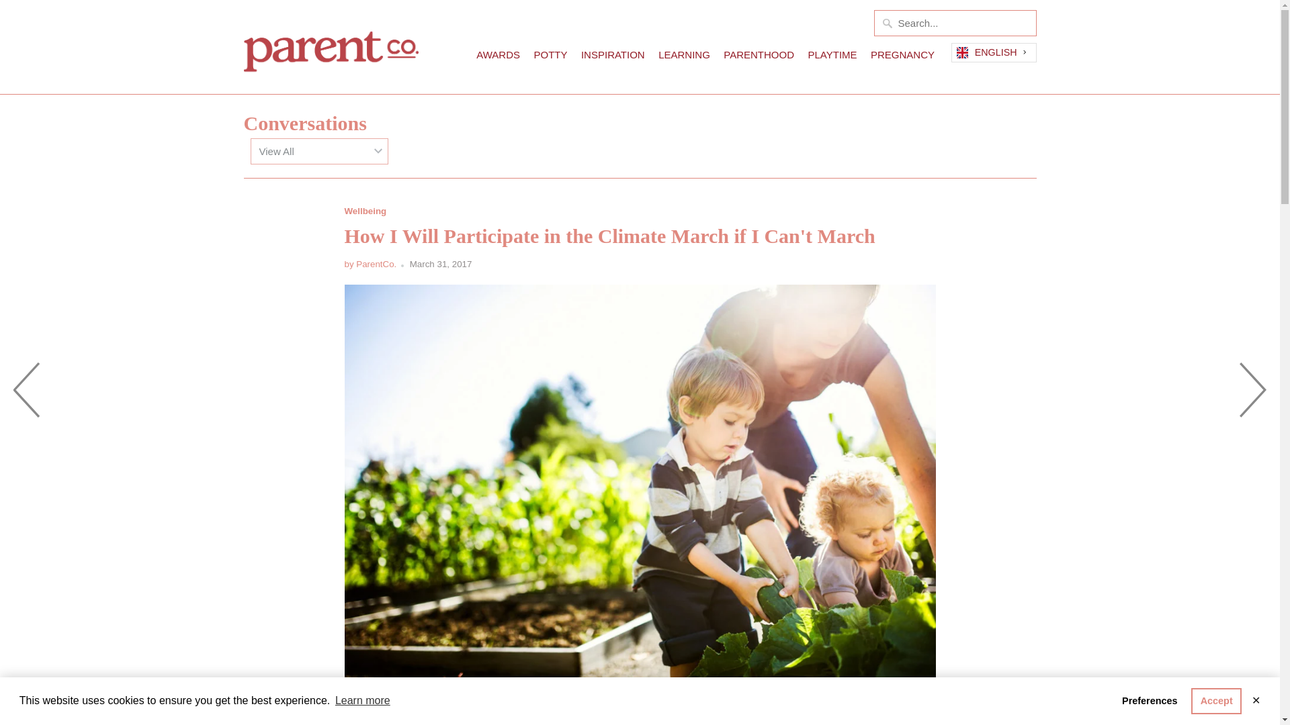 The height and width of the screenshot is (725, 1290). I want to click on ENGLISH, so click(993, 52).